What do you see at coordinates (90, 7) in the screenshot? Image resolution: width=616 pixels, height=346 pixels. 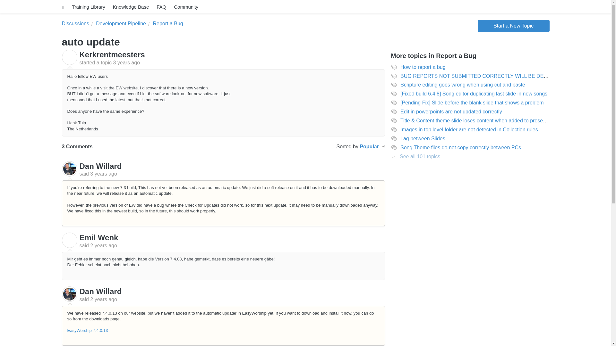 I see `Training Library` at bounding box center [90, 7].